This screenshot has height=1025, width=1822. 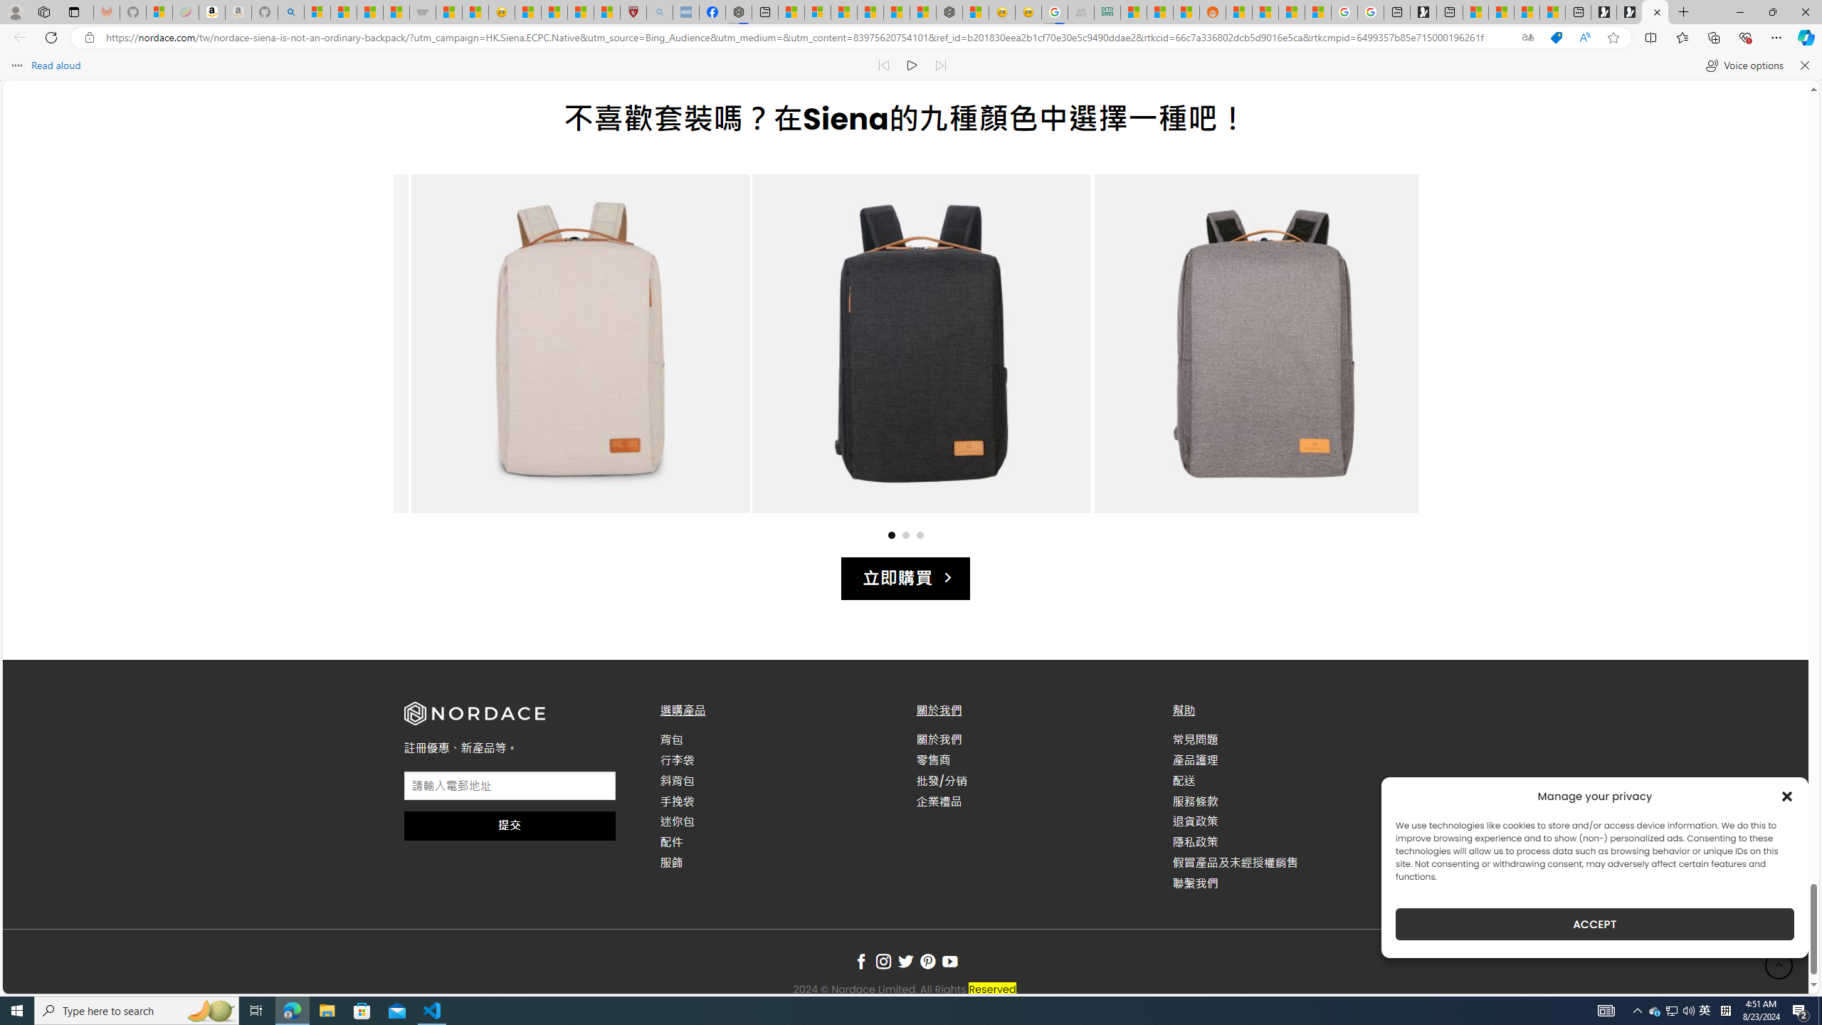 What do you see at coordinates (1240, 12) in the screenshot?
I see `R******* | Trusted Community Engagement and Contributions` at bounding box center [1240, 12].